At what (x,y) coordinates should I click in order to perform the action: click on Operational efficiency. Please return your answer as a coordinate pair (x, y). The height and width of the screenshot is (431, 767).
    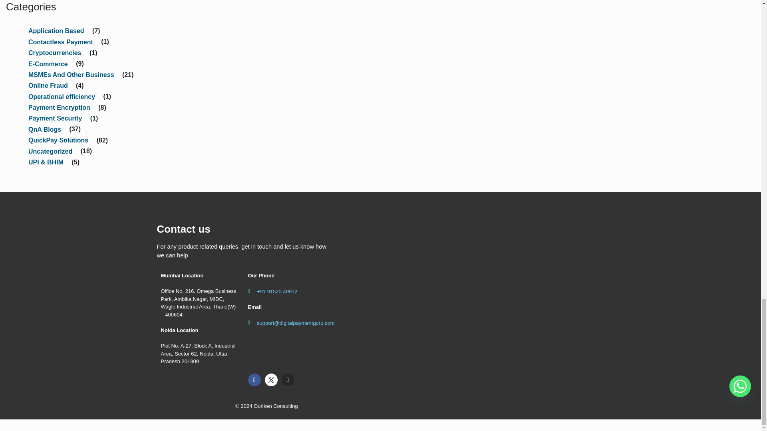
    Looking at the image, I should click on (62, 95).